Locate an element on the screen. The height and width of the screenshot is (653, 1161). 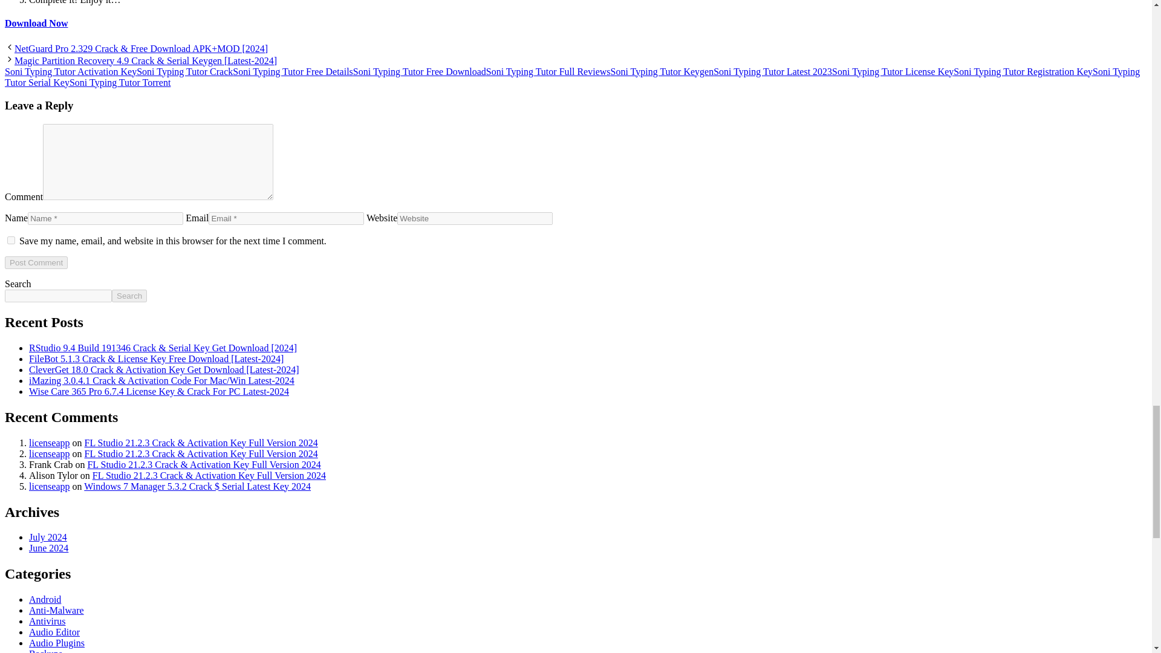
Soni Typing Tutor Free Details is located at coordinates (293, 71).